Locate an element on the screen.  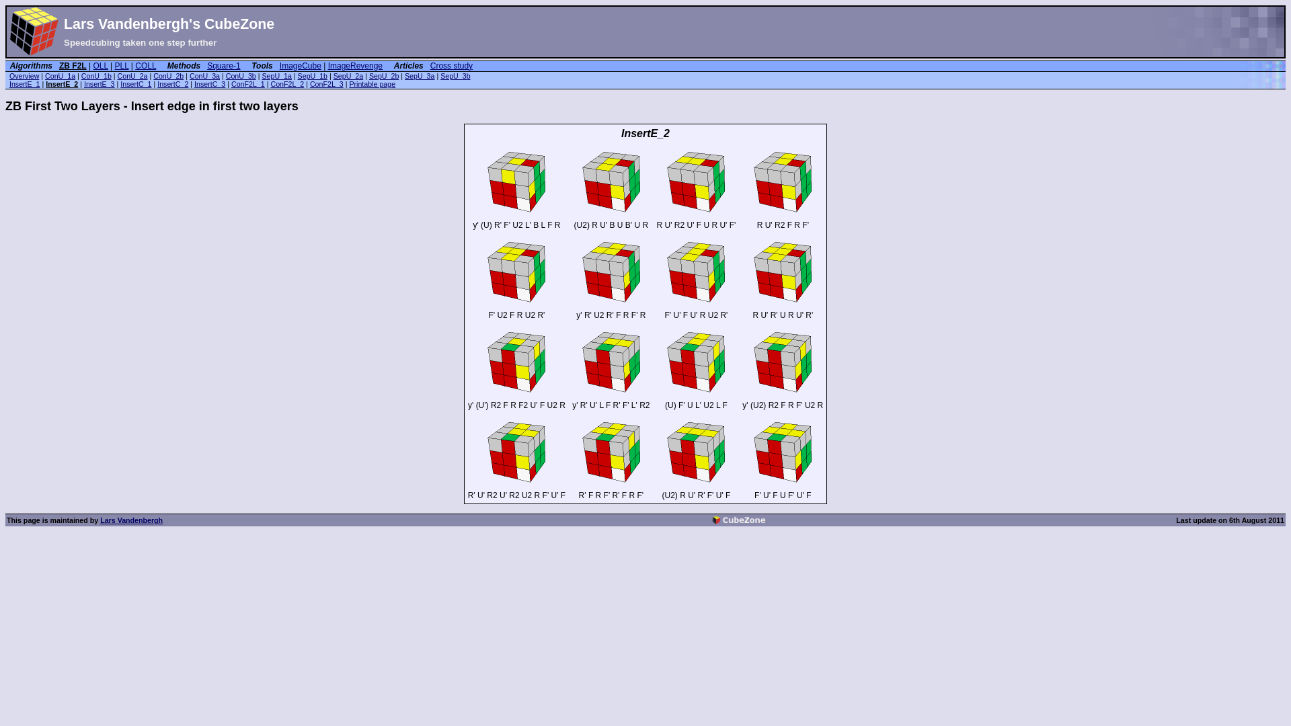
SepU_2a is located at coordinates (348, 76).